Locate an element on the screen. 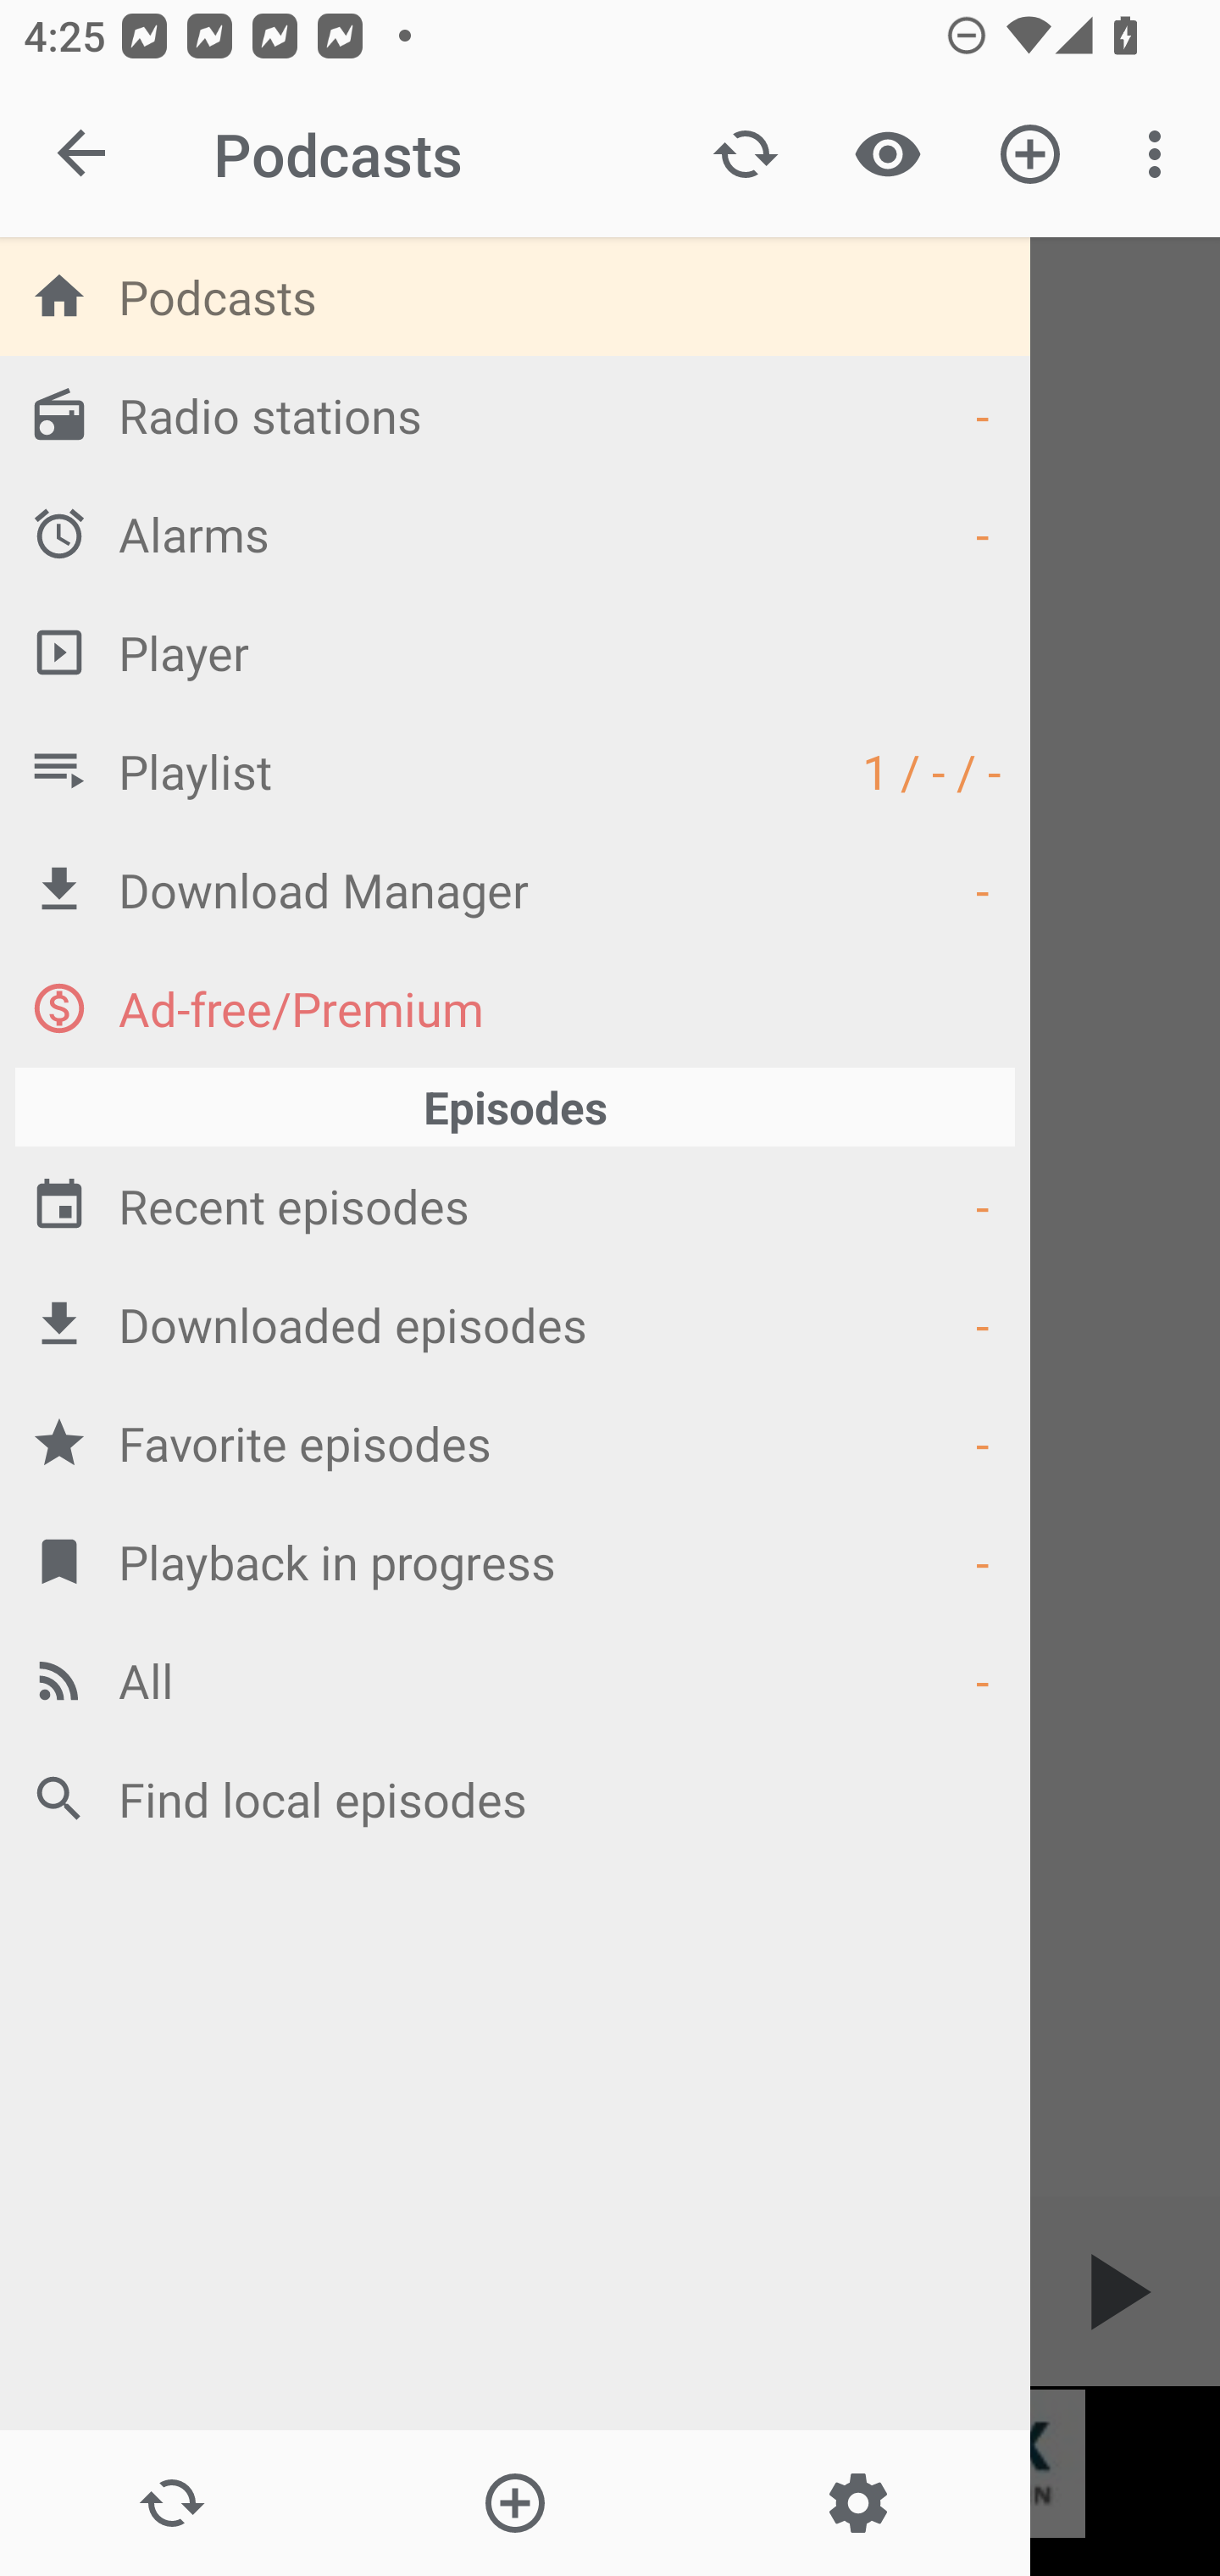 Image resolution: width=1220 pixels, height=2576 pixels. Player is located at coordinates (515, 652).